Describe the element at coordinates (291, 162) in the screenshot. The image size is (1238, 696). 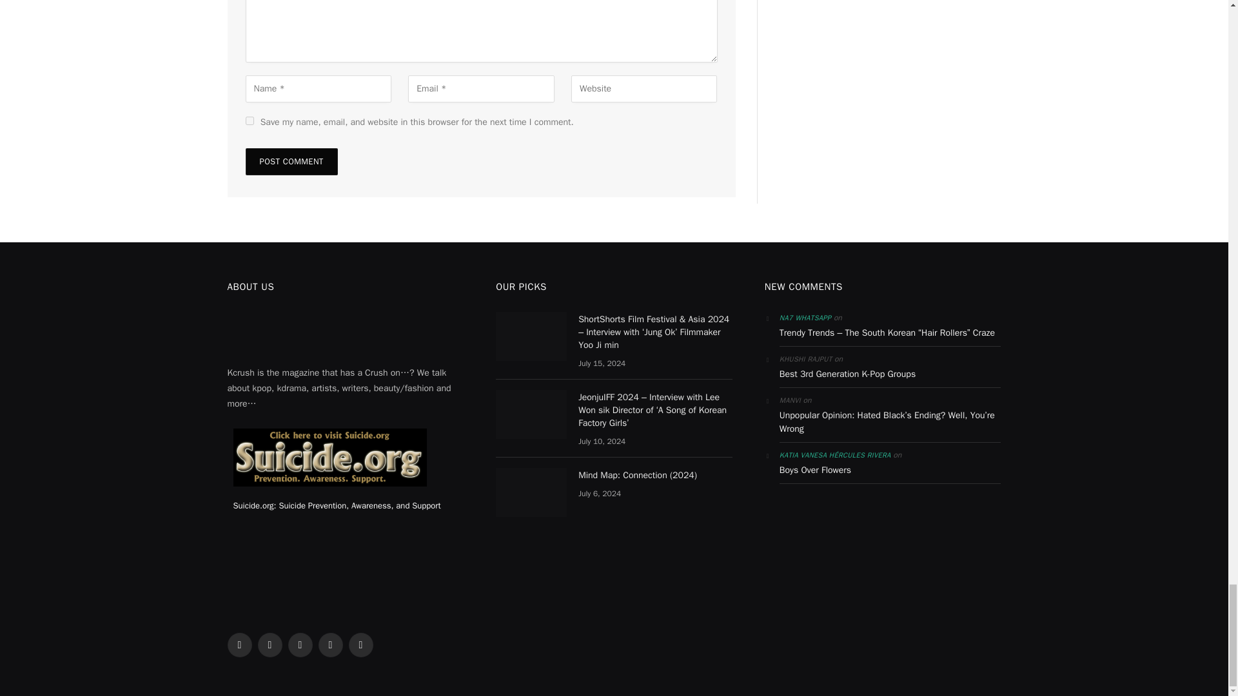
I see `Post Comment` at that location.